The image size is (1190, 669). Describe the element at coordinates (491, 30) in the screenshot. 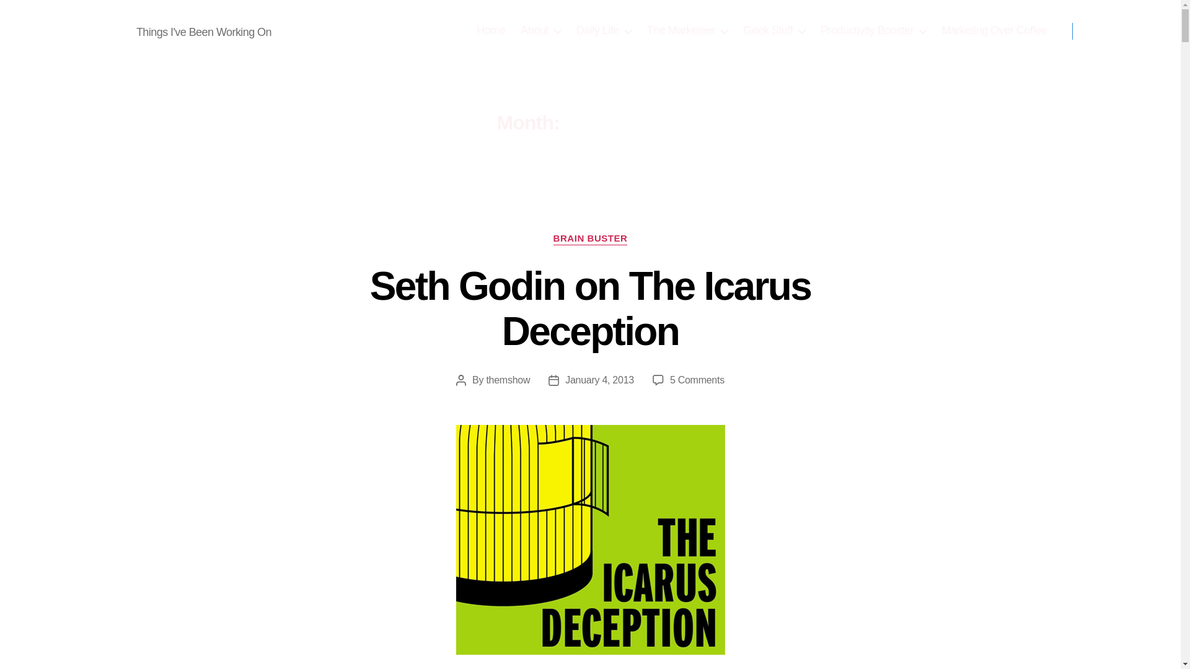

I see `Home` at that location.